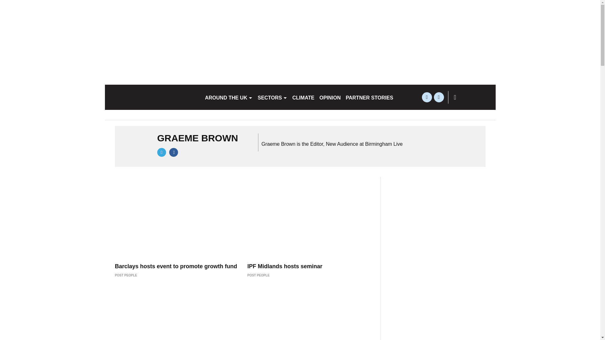 The image size is (605, 340). Describe the element at coordinates (439, 97) in the screenshot. I see `linkedin` at that location.